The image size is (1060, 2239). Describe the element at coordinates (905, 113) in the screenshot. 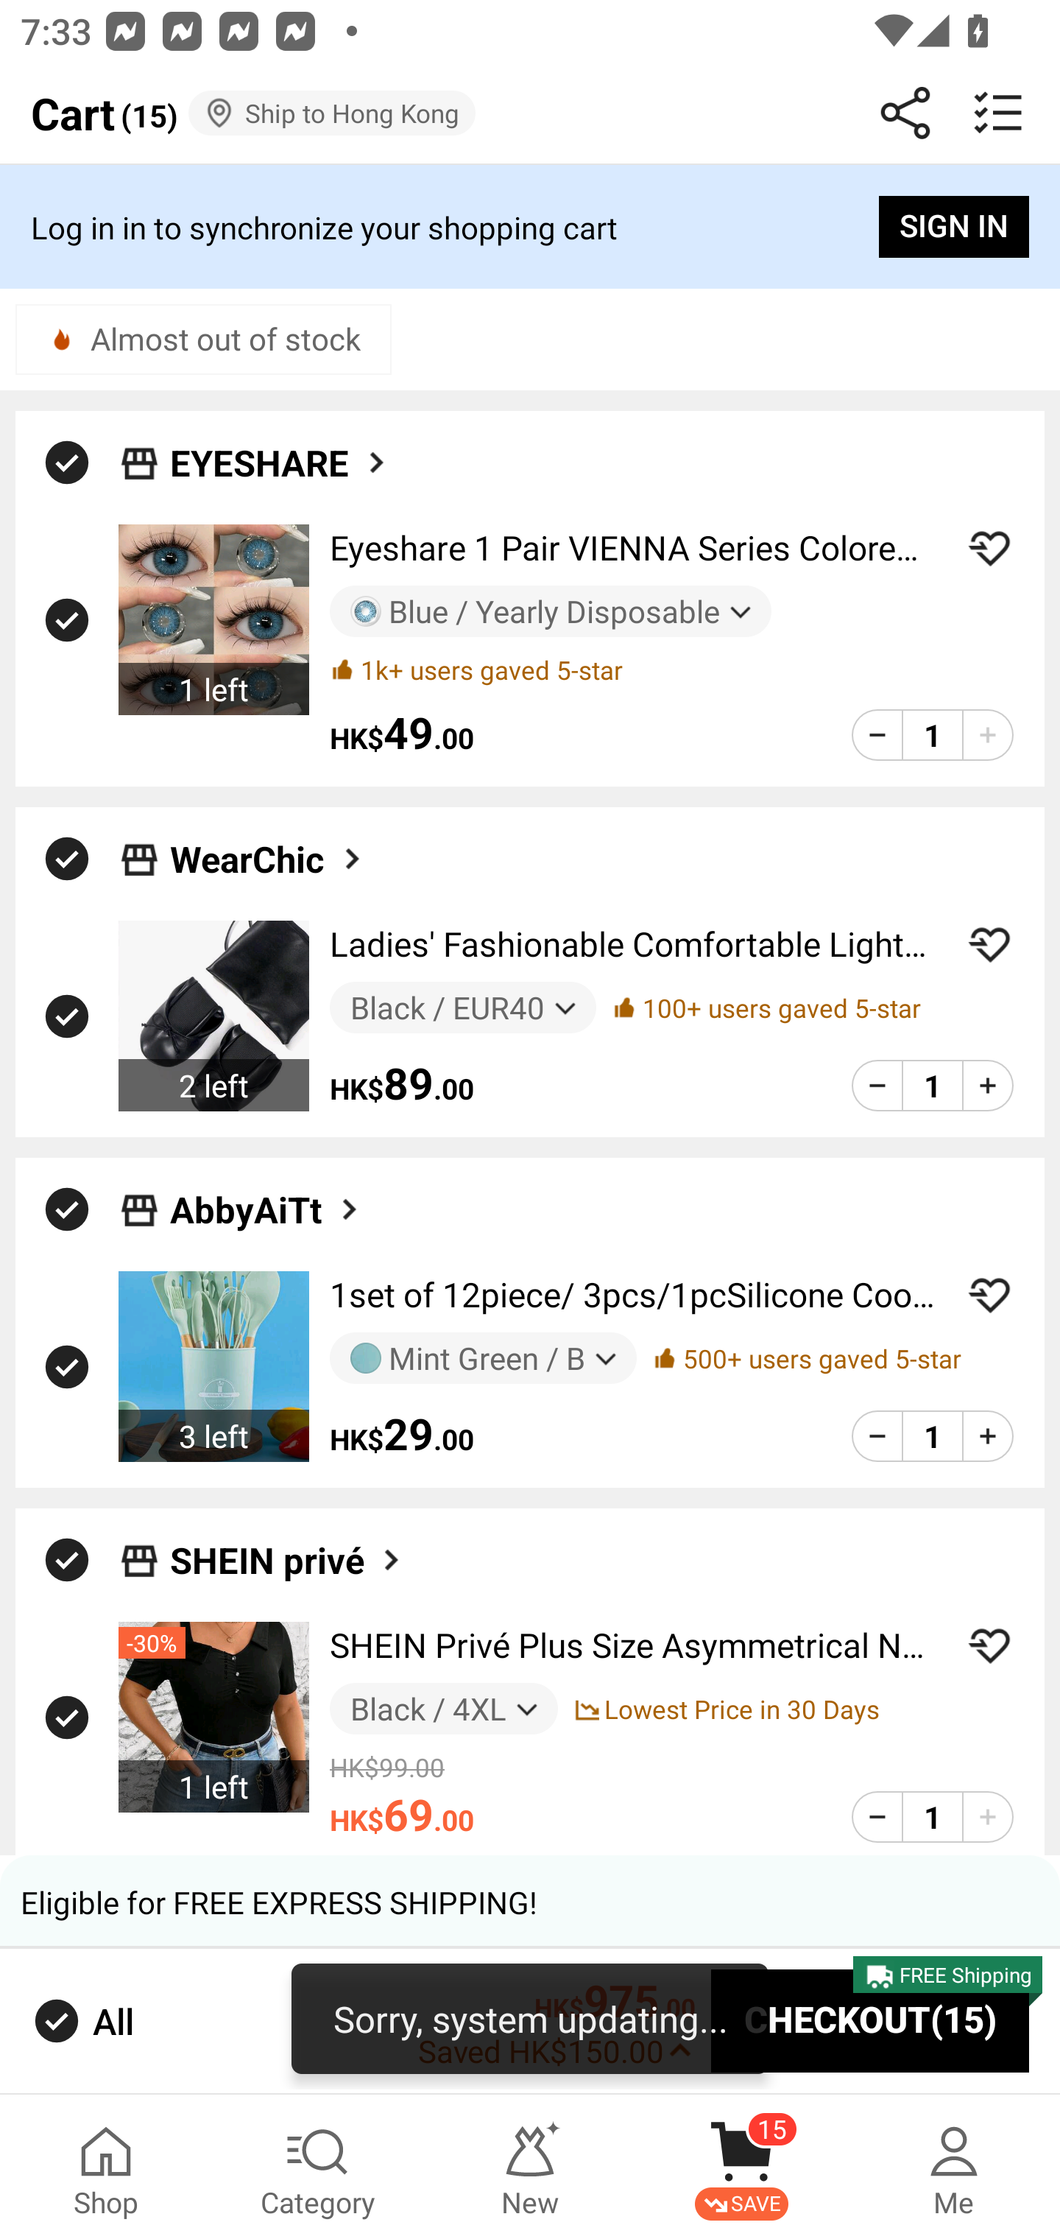

I see `Share` at that location.